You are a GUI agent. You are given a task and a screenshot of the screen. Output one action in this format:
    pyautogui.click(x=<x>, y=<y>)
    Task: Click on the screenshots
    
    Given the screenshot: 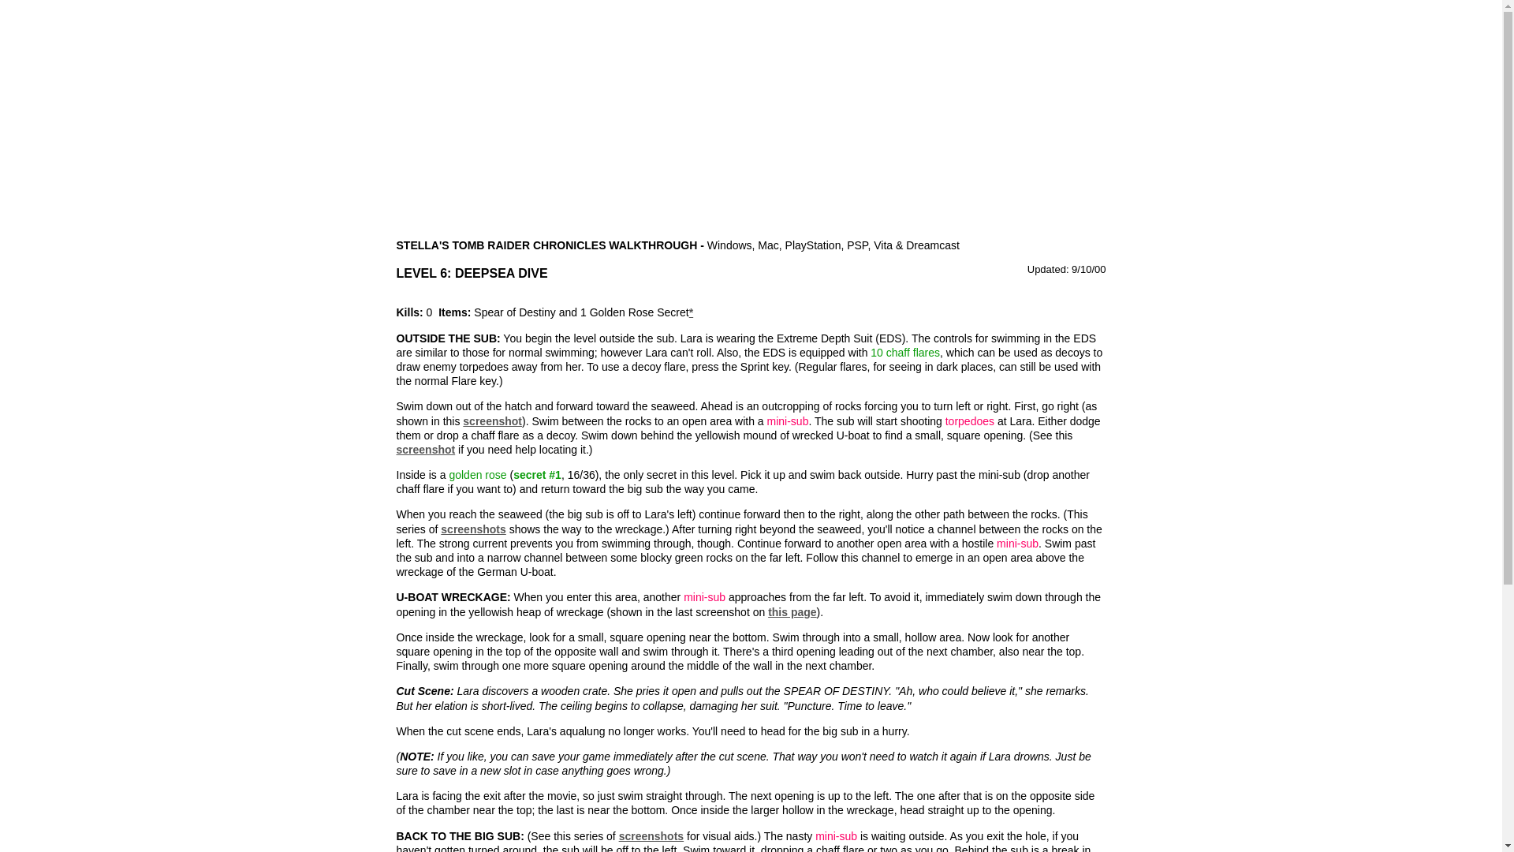 What is the action you would take?
    pyautogui.click(x=473, y=529)
    